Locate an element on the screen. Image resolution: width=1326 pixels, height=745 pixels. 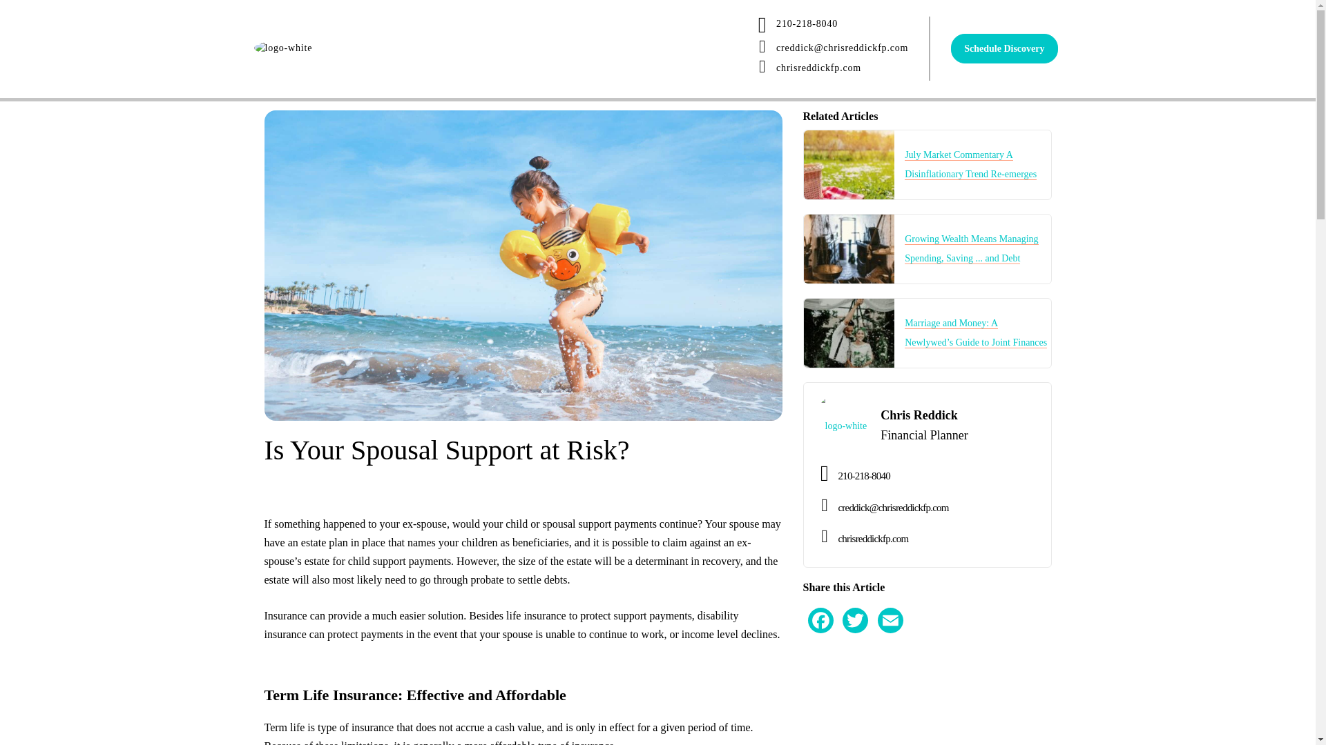
chrisreddickfp.com is located at coordinates (829, 70).